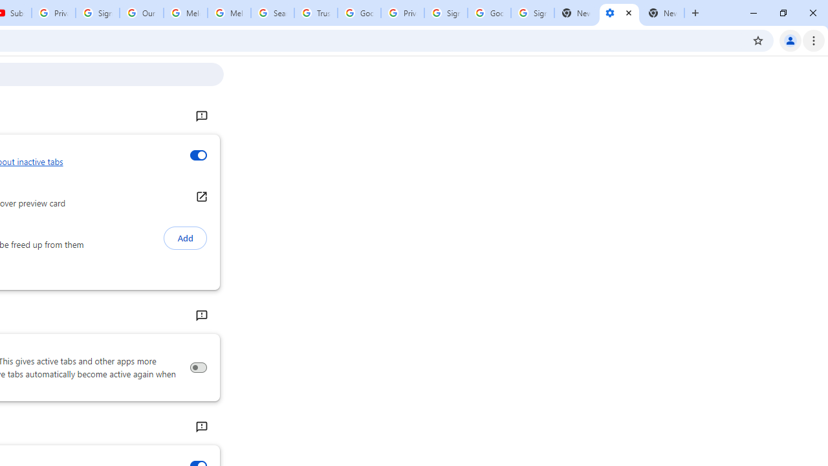 The height and width of the screenshot is (466, 828). I want to click on Inactive tabs appearance, so click(198, 155).